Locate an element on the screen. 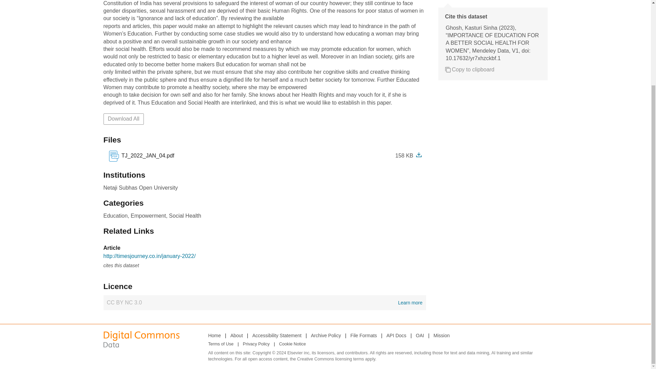 The image size is (656, 369). File Formats is located at coordinates (364, 335).